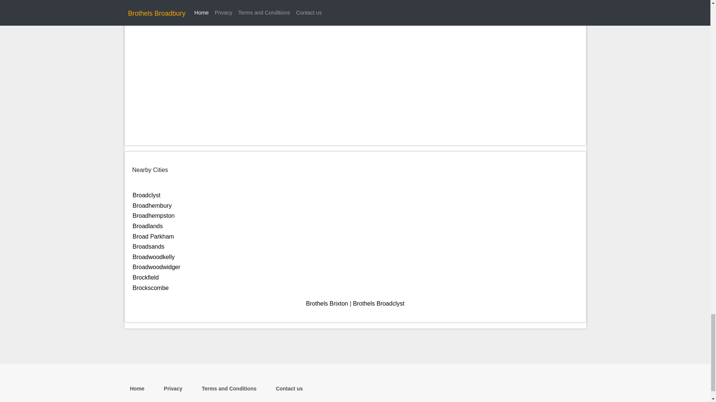 Image resolution: width=716 pixels, height=402 pixels. What do you see at coordinates (148, 246) in the screenshot?
I see `Broadsands` at bounding box center [148, 246].